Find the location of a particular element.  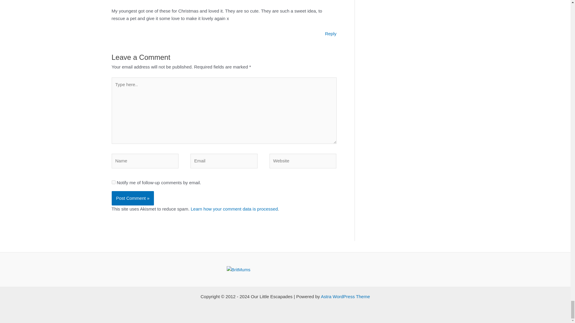

subscribe is located at coordinates (113, 182).